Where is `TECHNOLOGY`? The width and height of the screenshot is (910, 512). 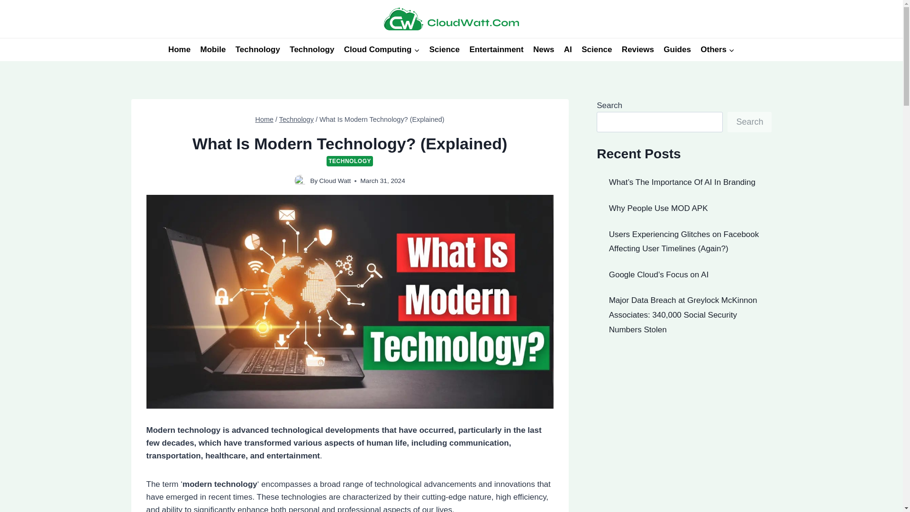 TECHNOLOGY is located at coordinates (350, 161).